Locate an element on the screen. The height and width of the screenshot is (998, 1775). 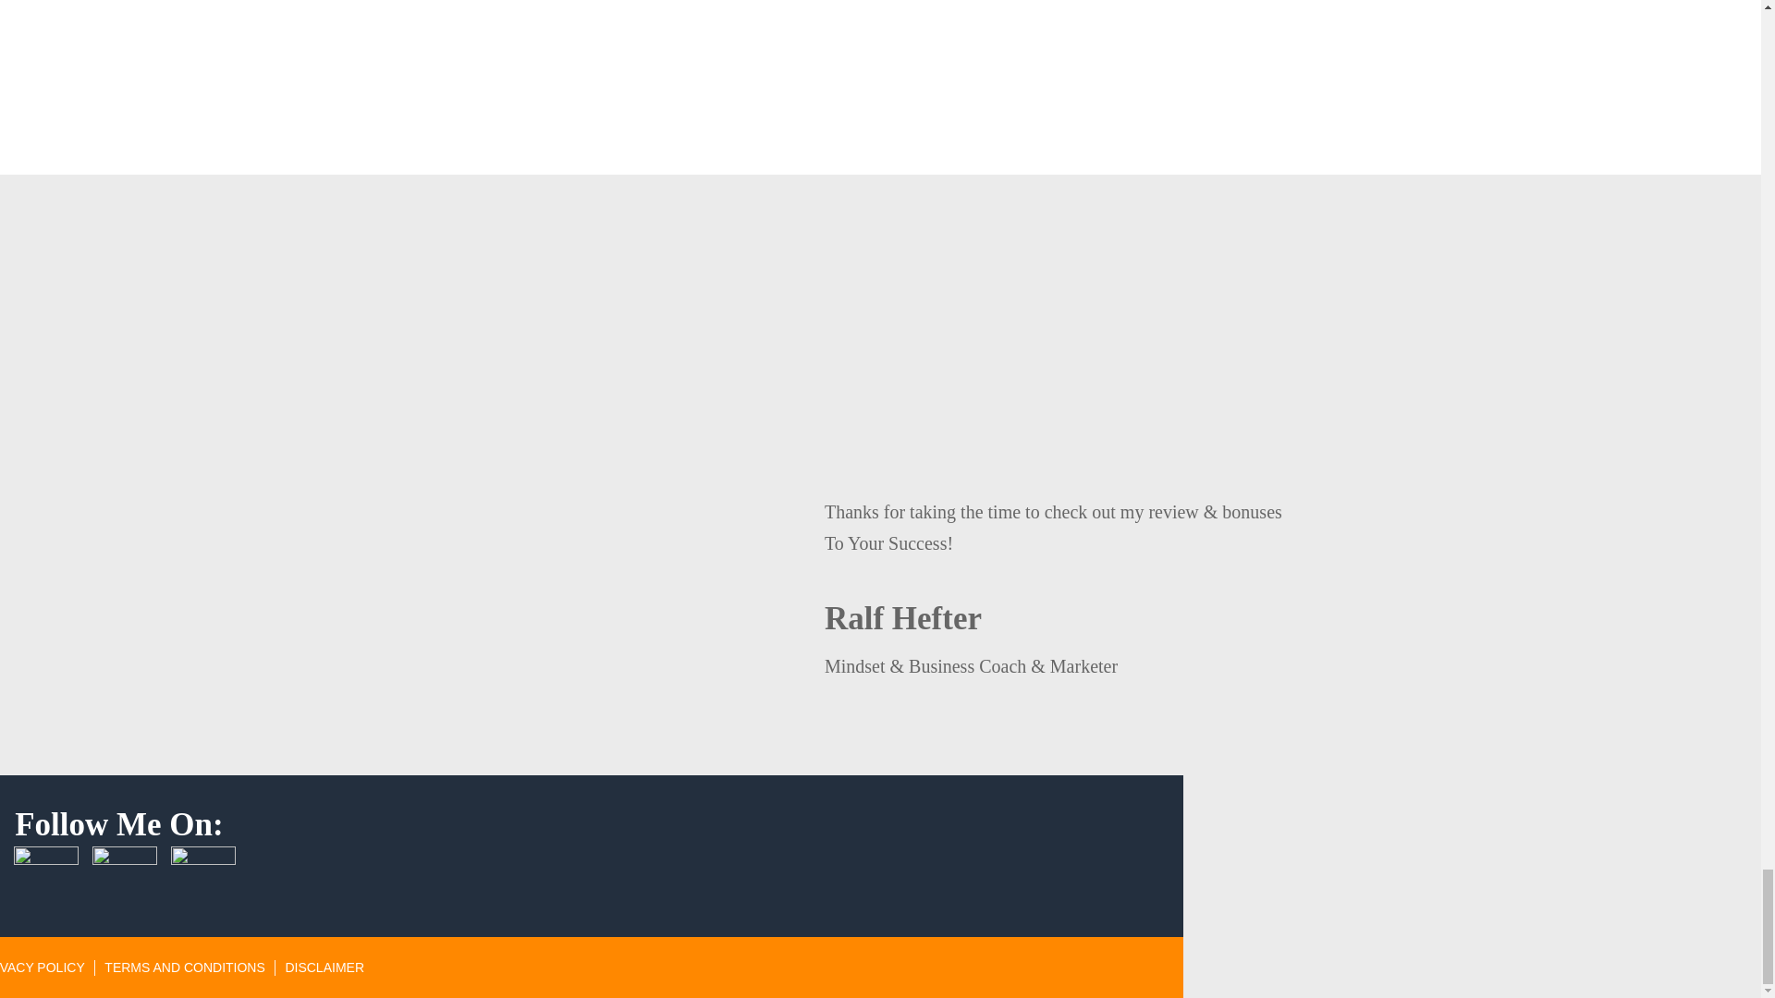
DISCLAIMER is located at coordinates (324, 967).